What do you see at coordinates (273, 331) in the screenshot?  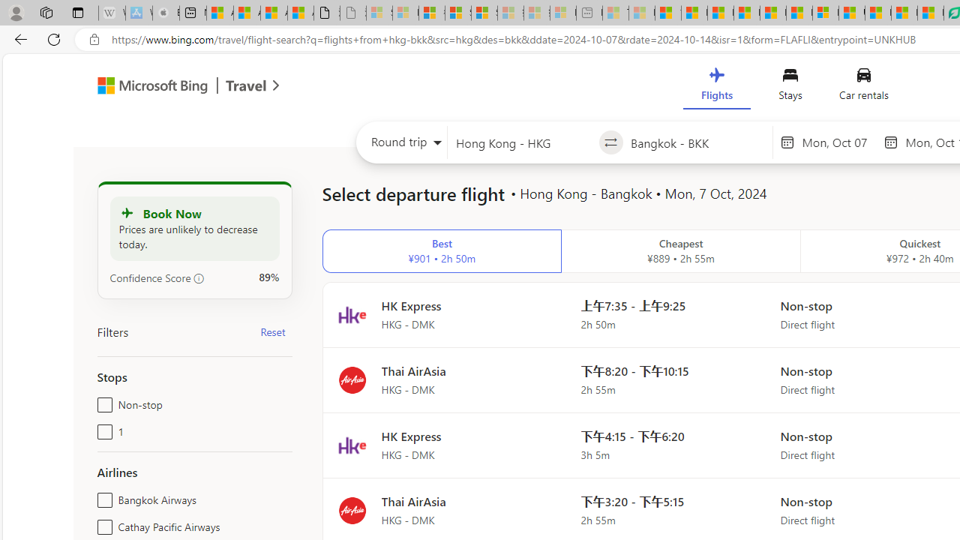 I see `Reset` at bounding box center [273, 331].